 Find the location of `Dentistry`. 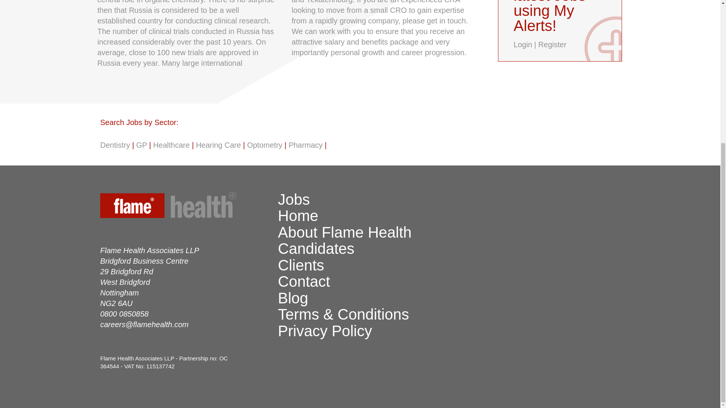

Dentistry is located at coordinates (115, 145).